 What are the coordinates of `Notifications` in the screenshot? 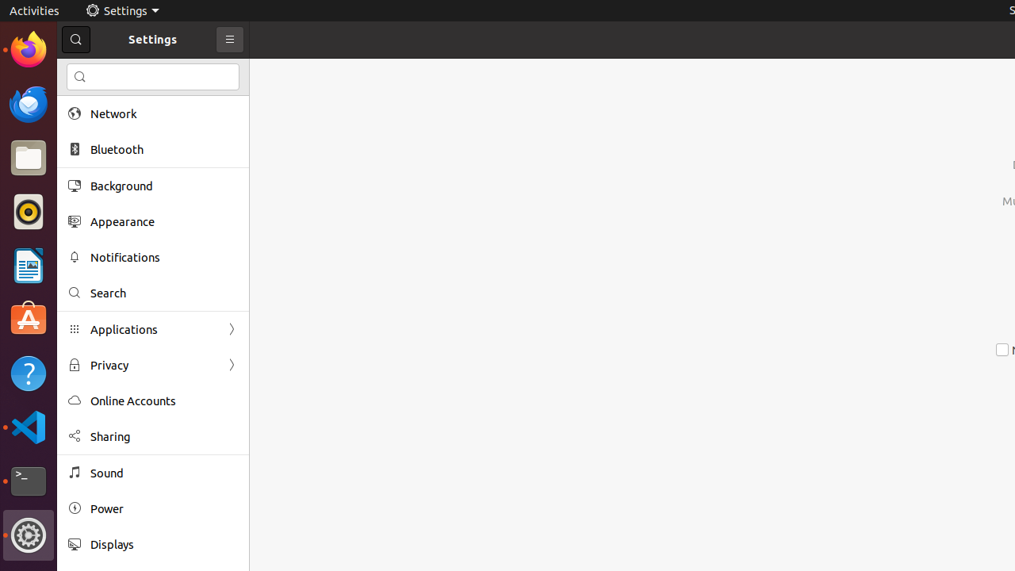 It's located at (164, 257).